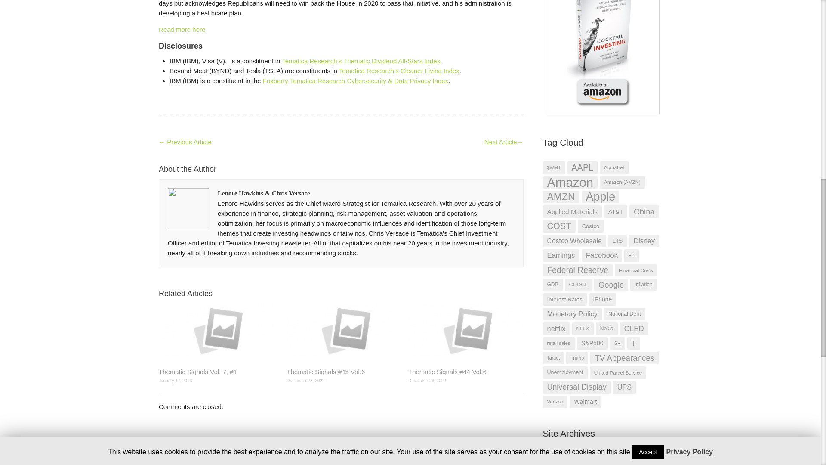 The width and height of the screenshot is (826, 465). I want to click on Read more here, so click(182, 29).